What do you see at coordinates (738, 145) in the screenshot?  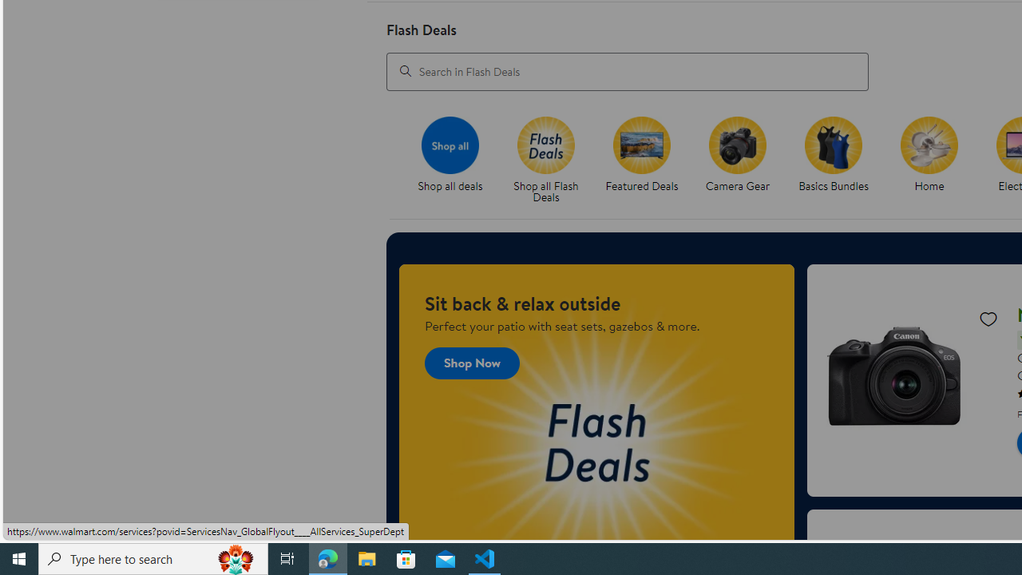 I see `Camera Gear` at bounding box center [738, 145].